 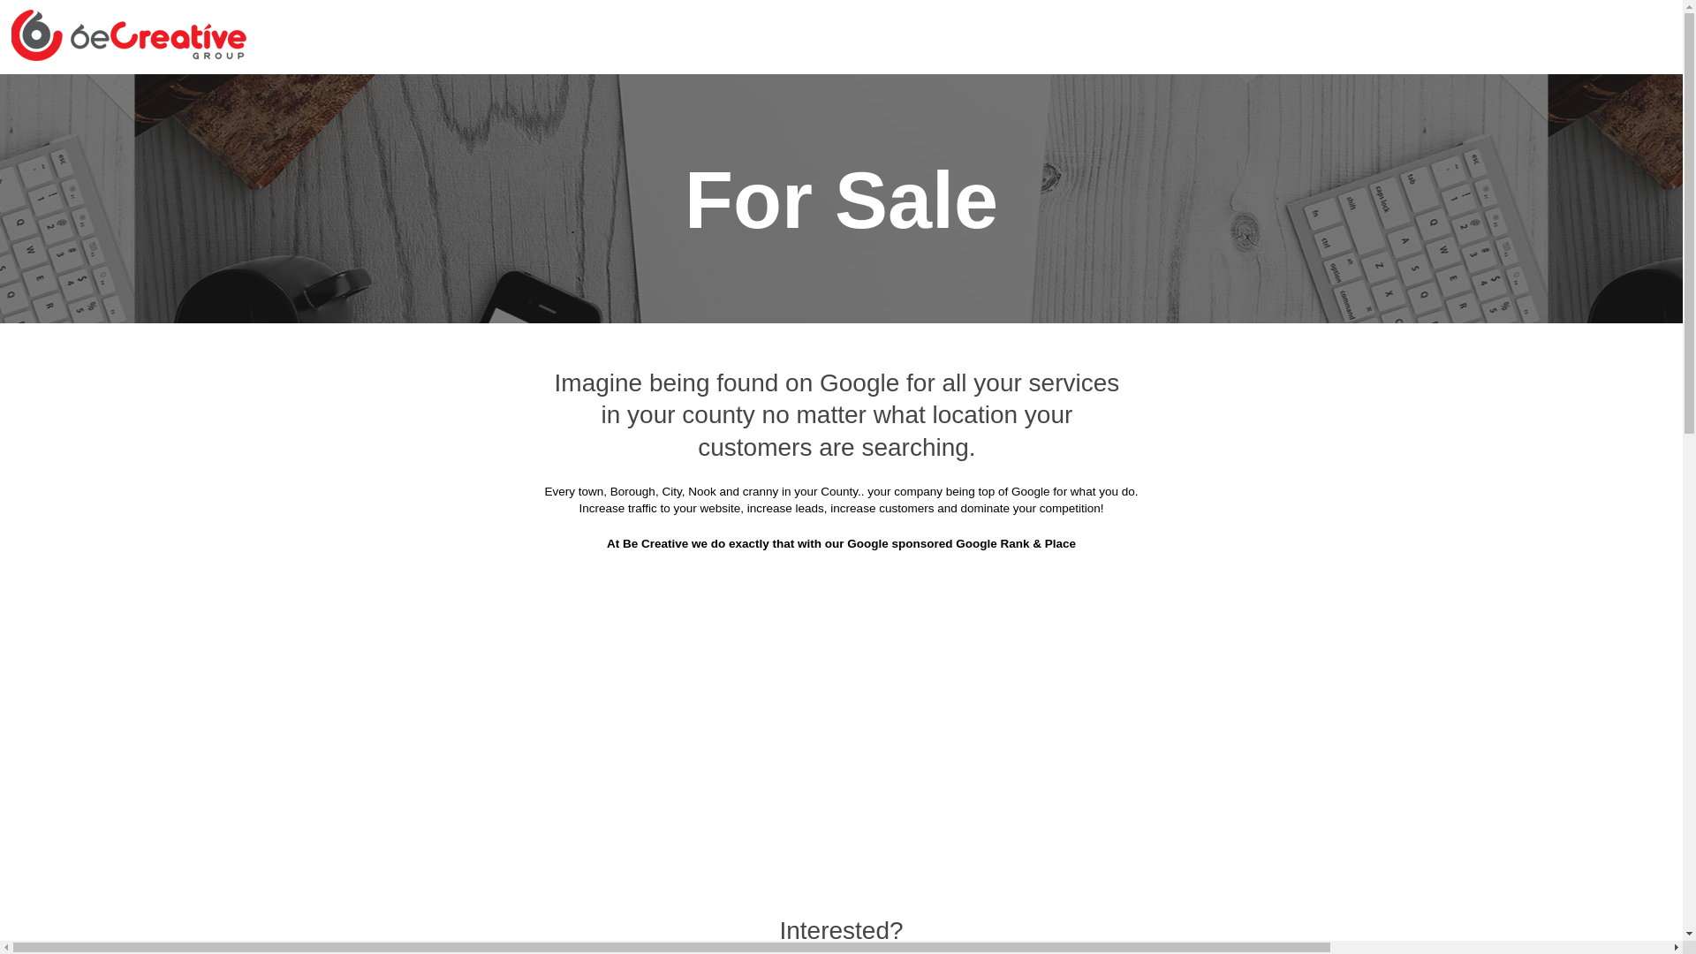 I want to click on Aggregate Suppliers Honiton Devon, so click(x=472, y=447).